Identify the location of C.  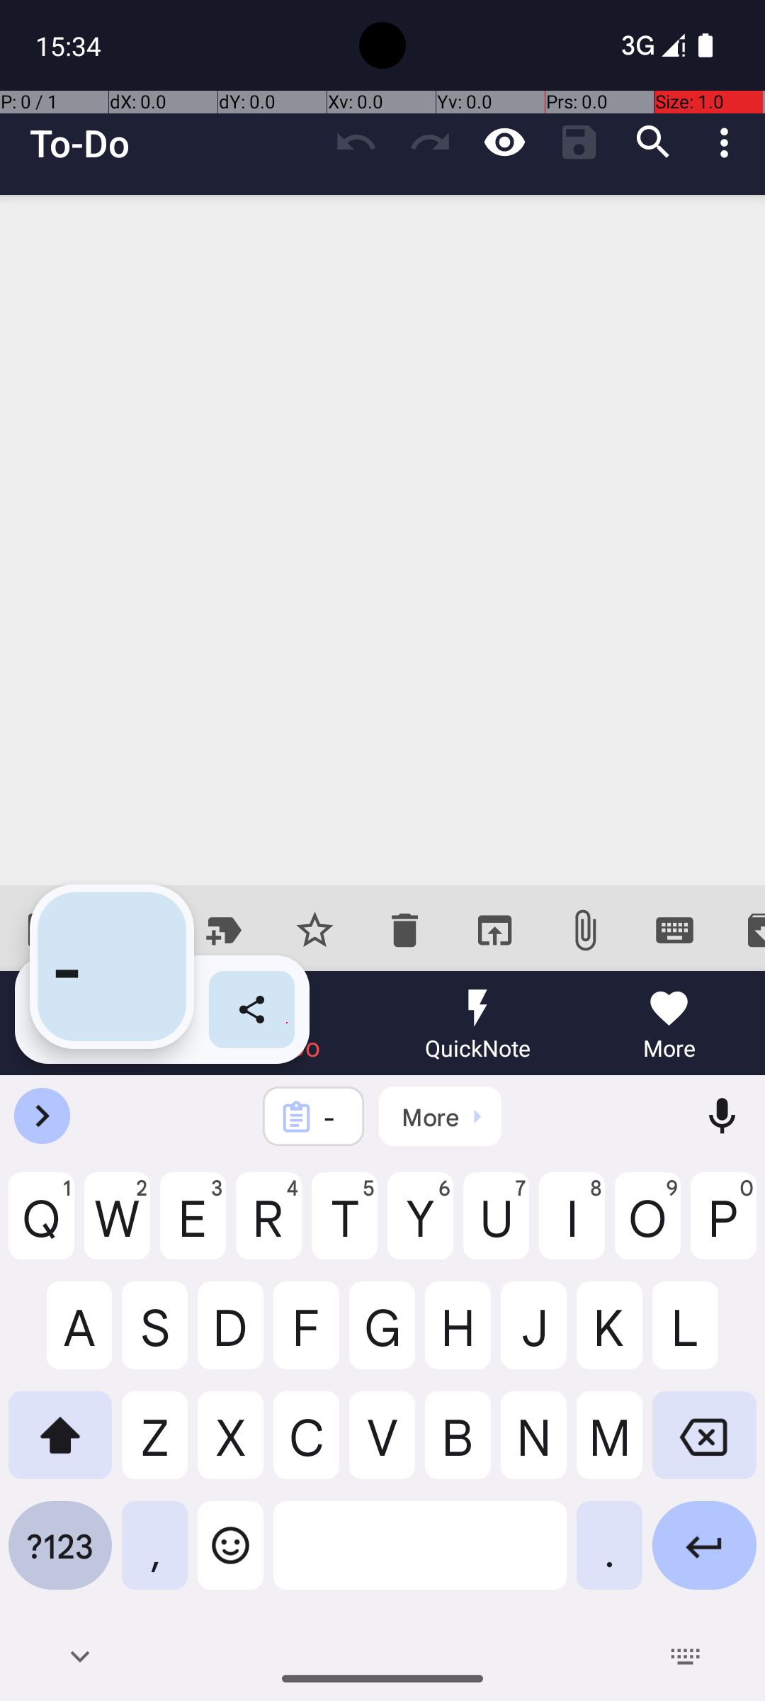
(306, 1446).